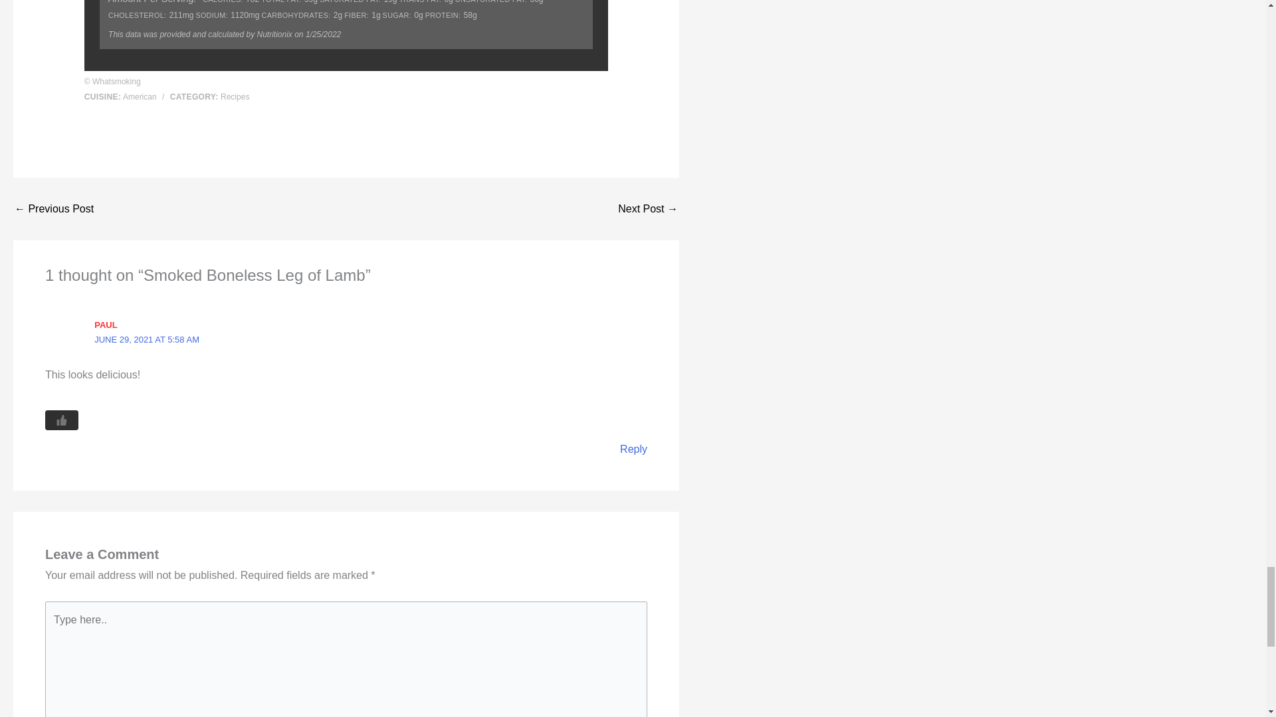  What do you see at coordinates (647, 208) in the screenshot?
I see `Crispy Smoked Wings Recipe` at bounding box center [647, 208].